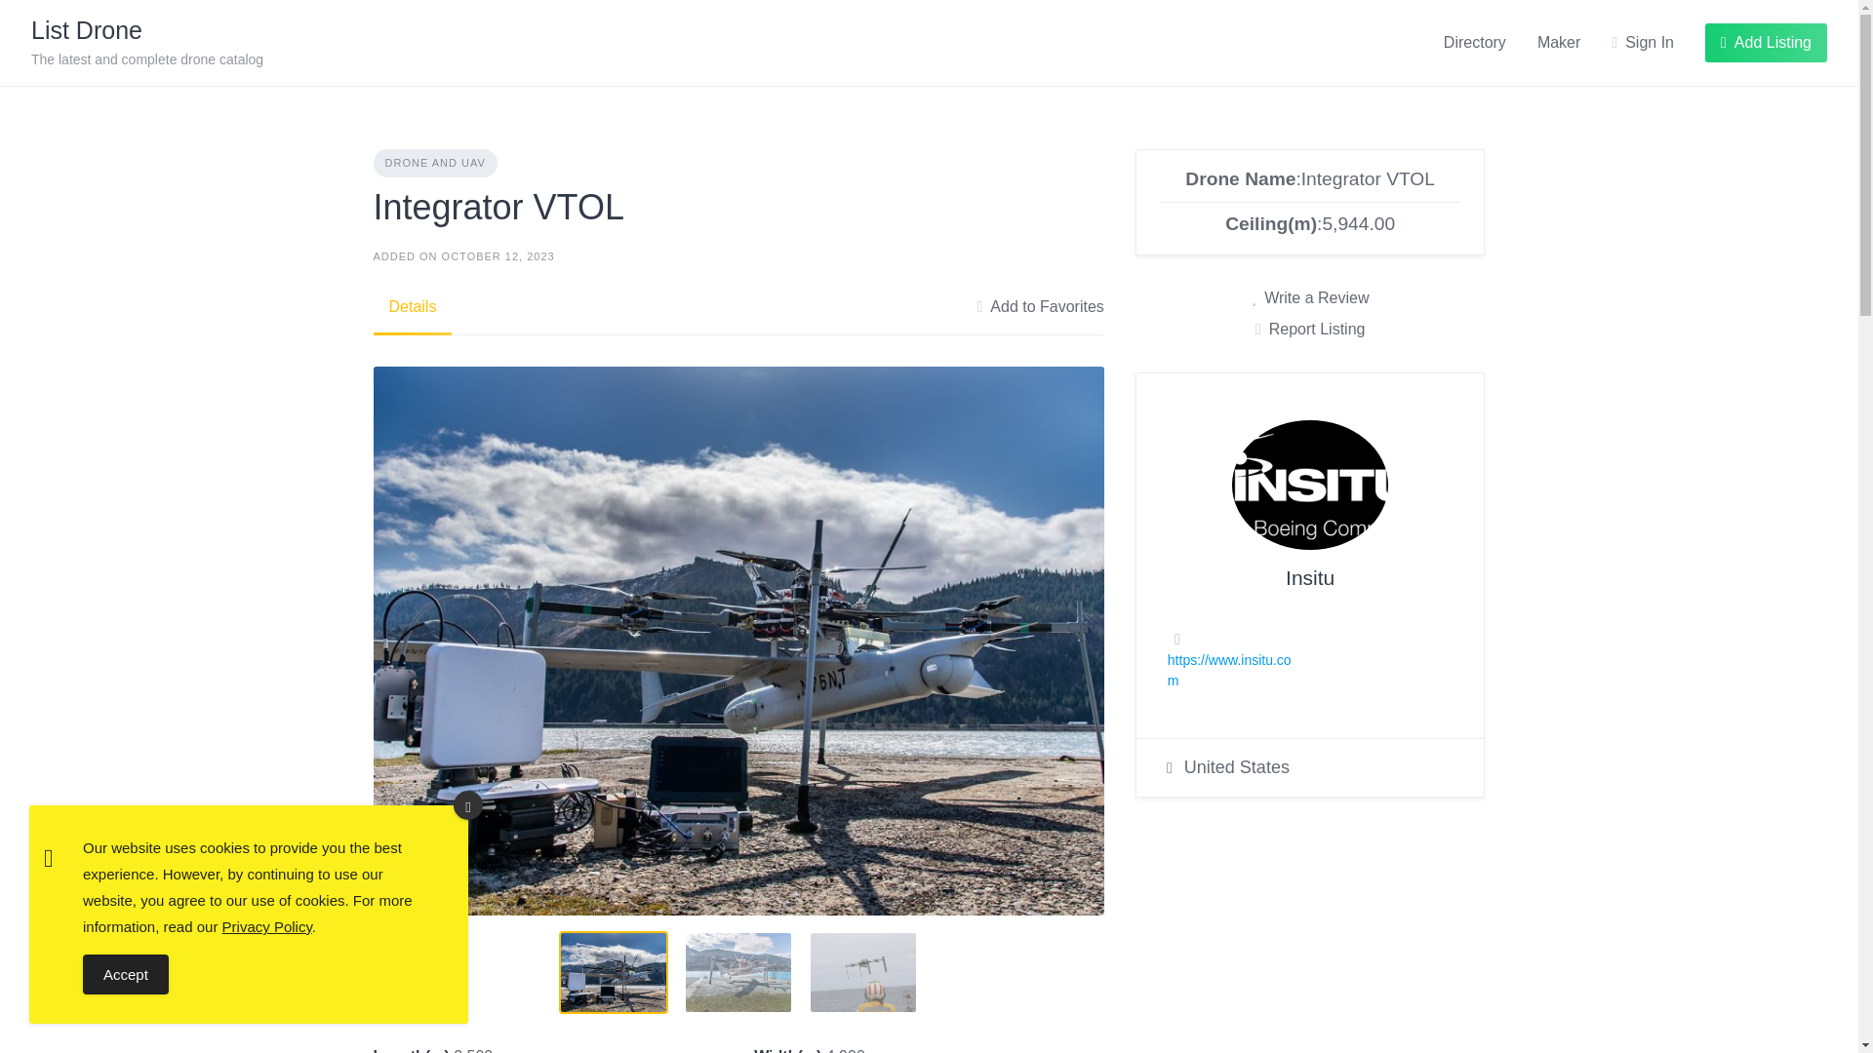 This screenshot has width=1873, height=1053. I want to click on Write a Review, so click(1309, 297).